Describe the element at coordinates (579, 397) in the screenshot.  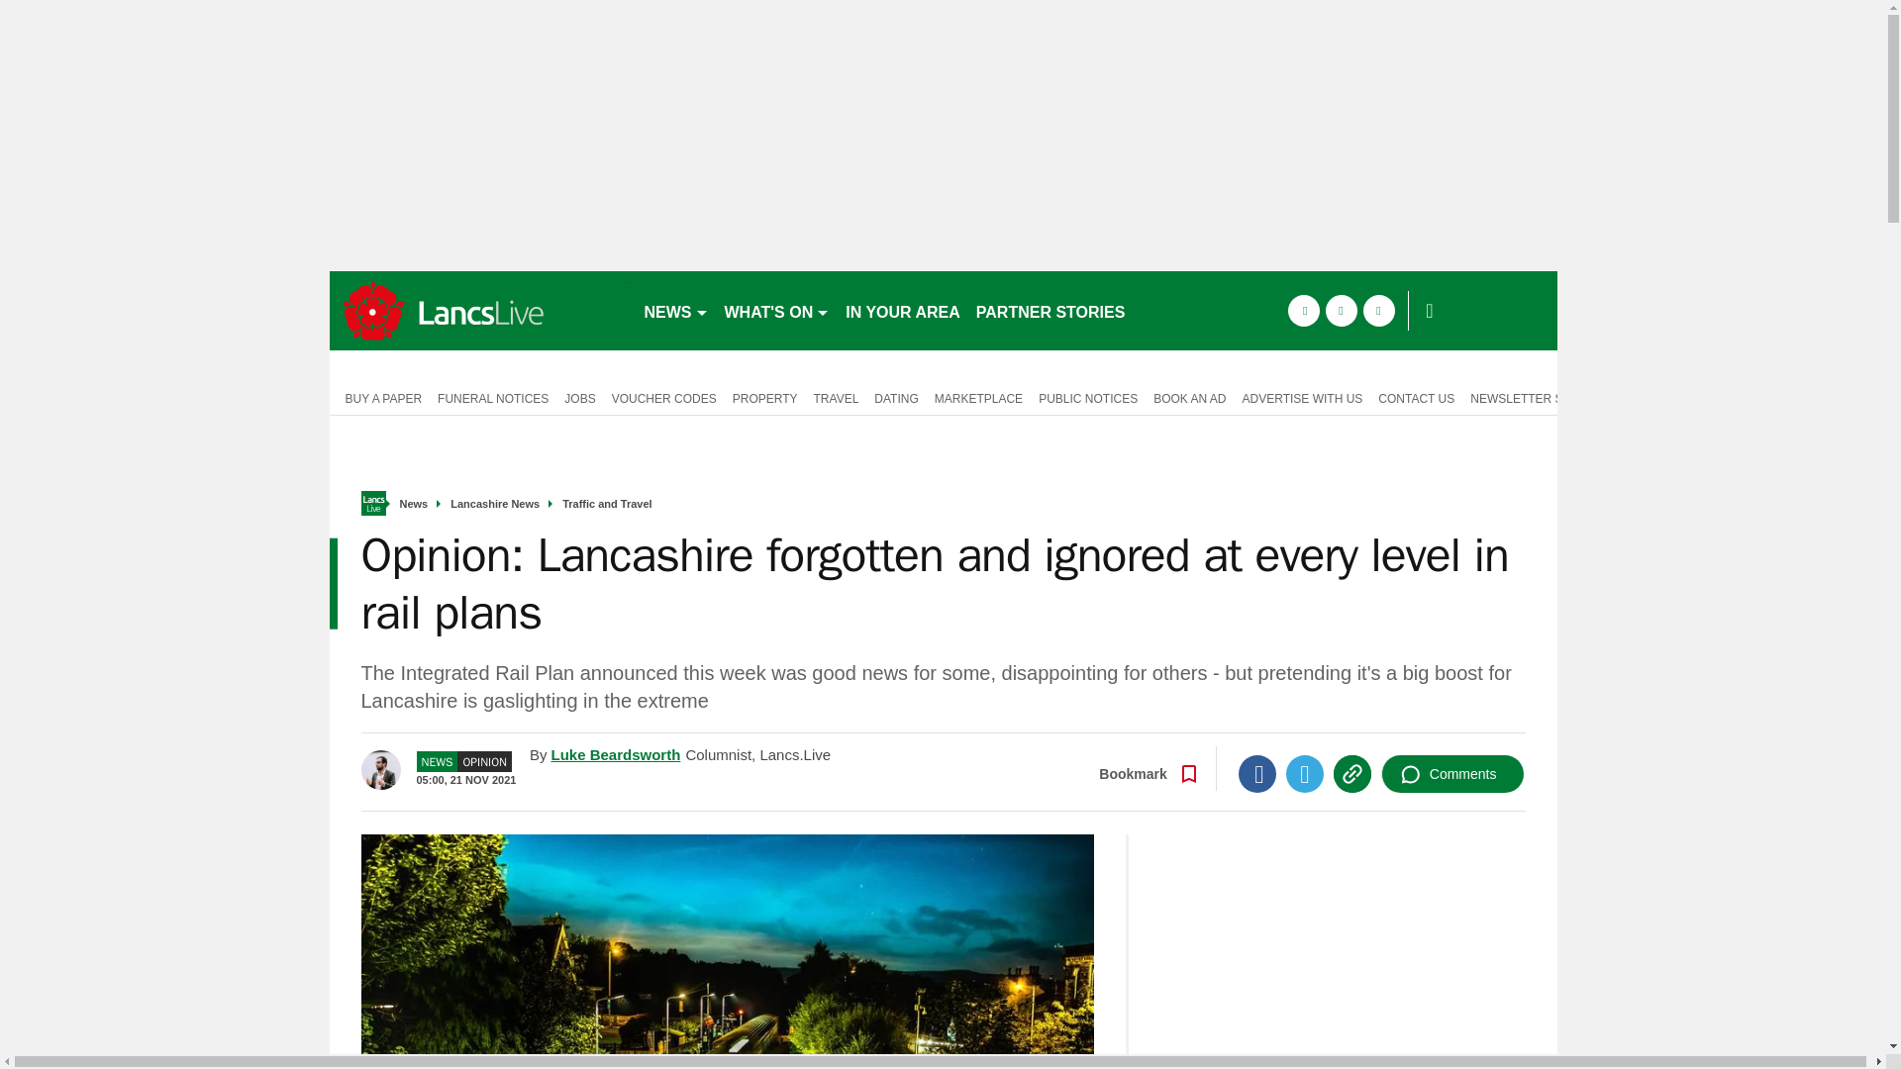
I see `JOBS` at that location.